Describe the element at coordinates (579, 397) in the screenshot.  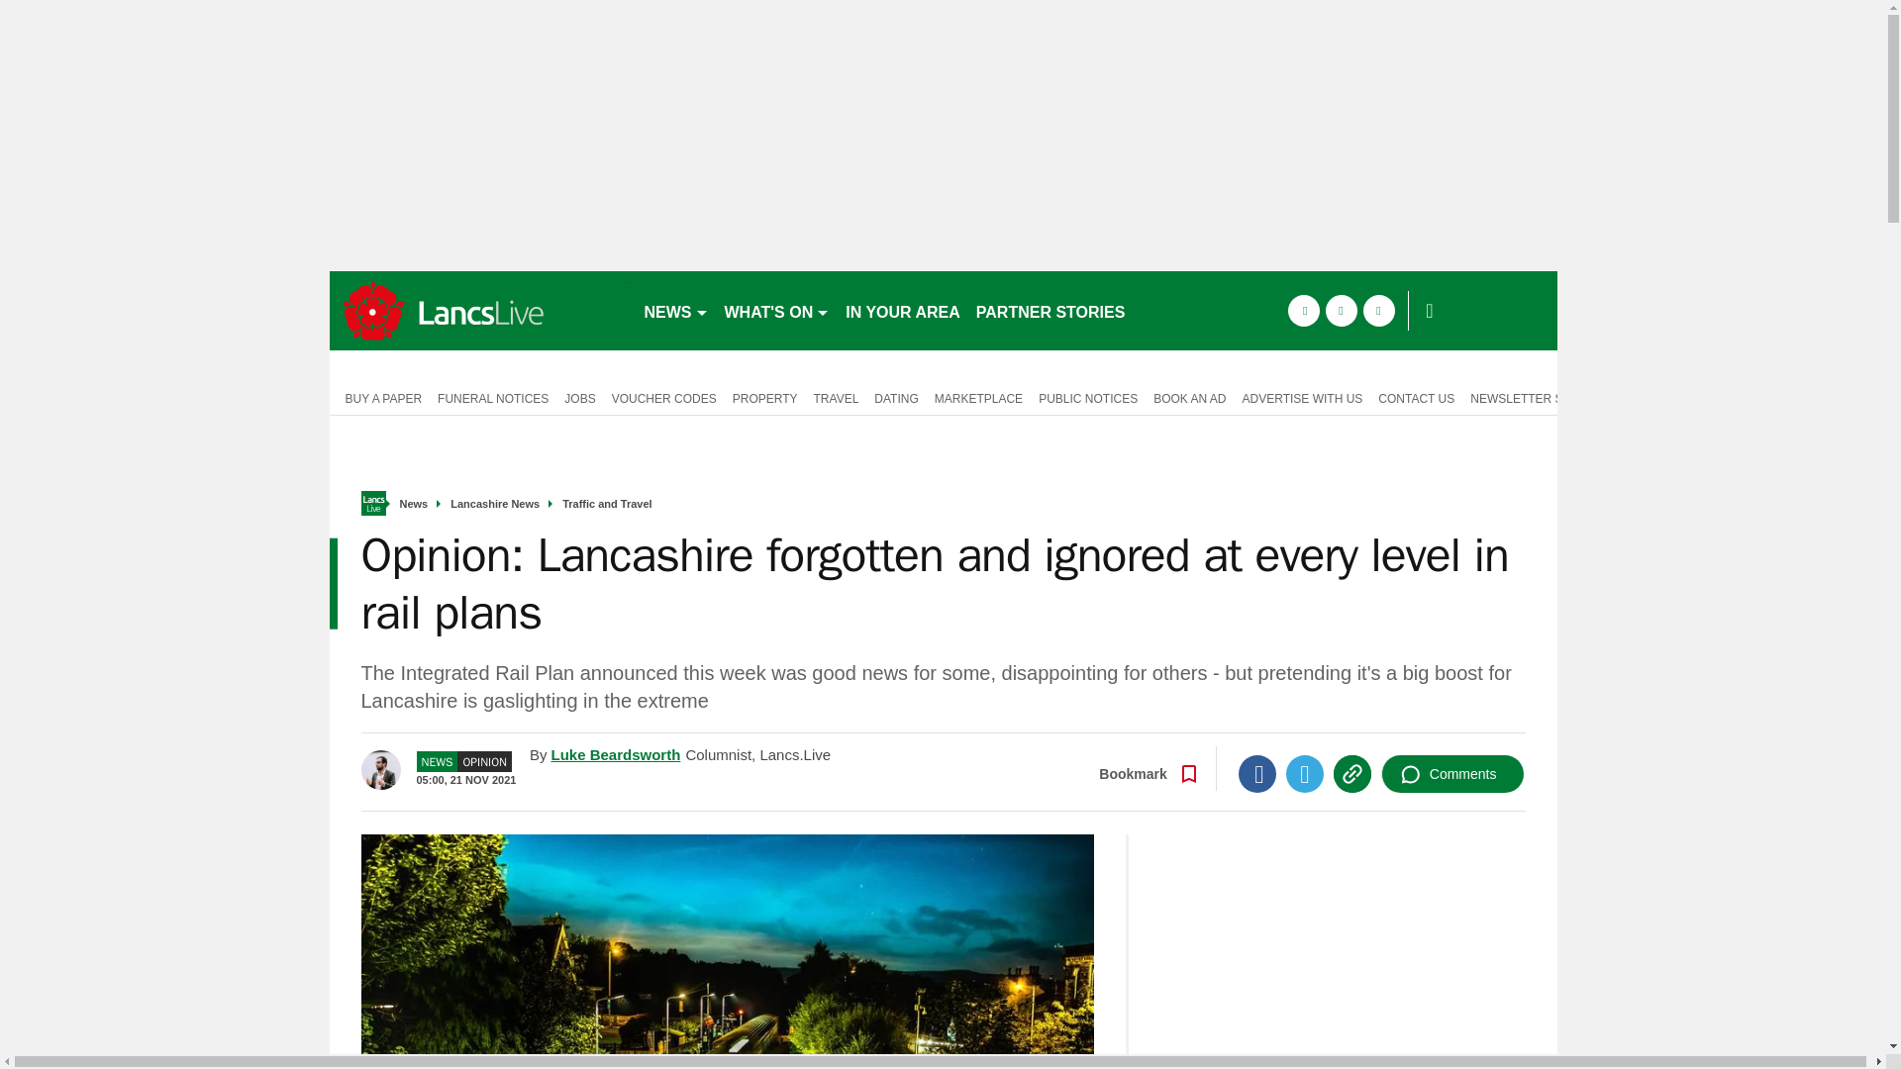
I see `JOBS` at that location.